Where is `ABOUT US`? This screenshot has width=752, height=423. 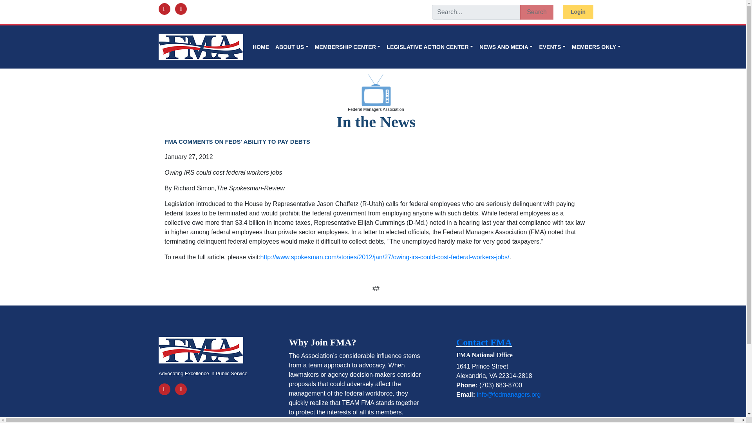 ABOUT US is located at coordinates (292, 47).